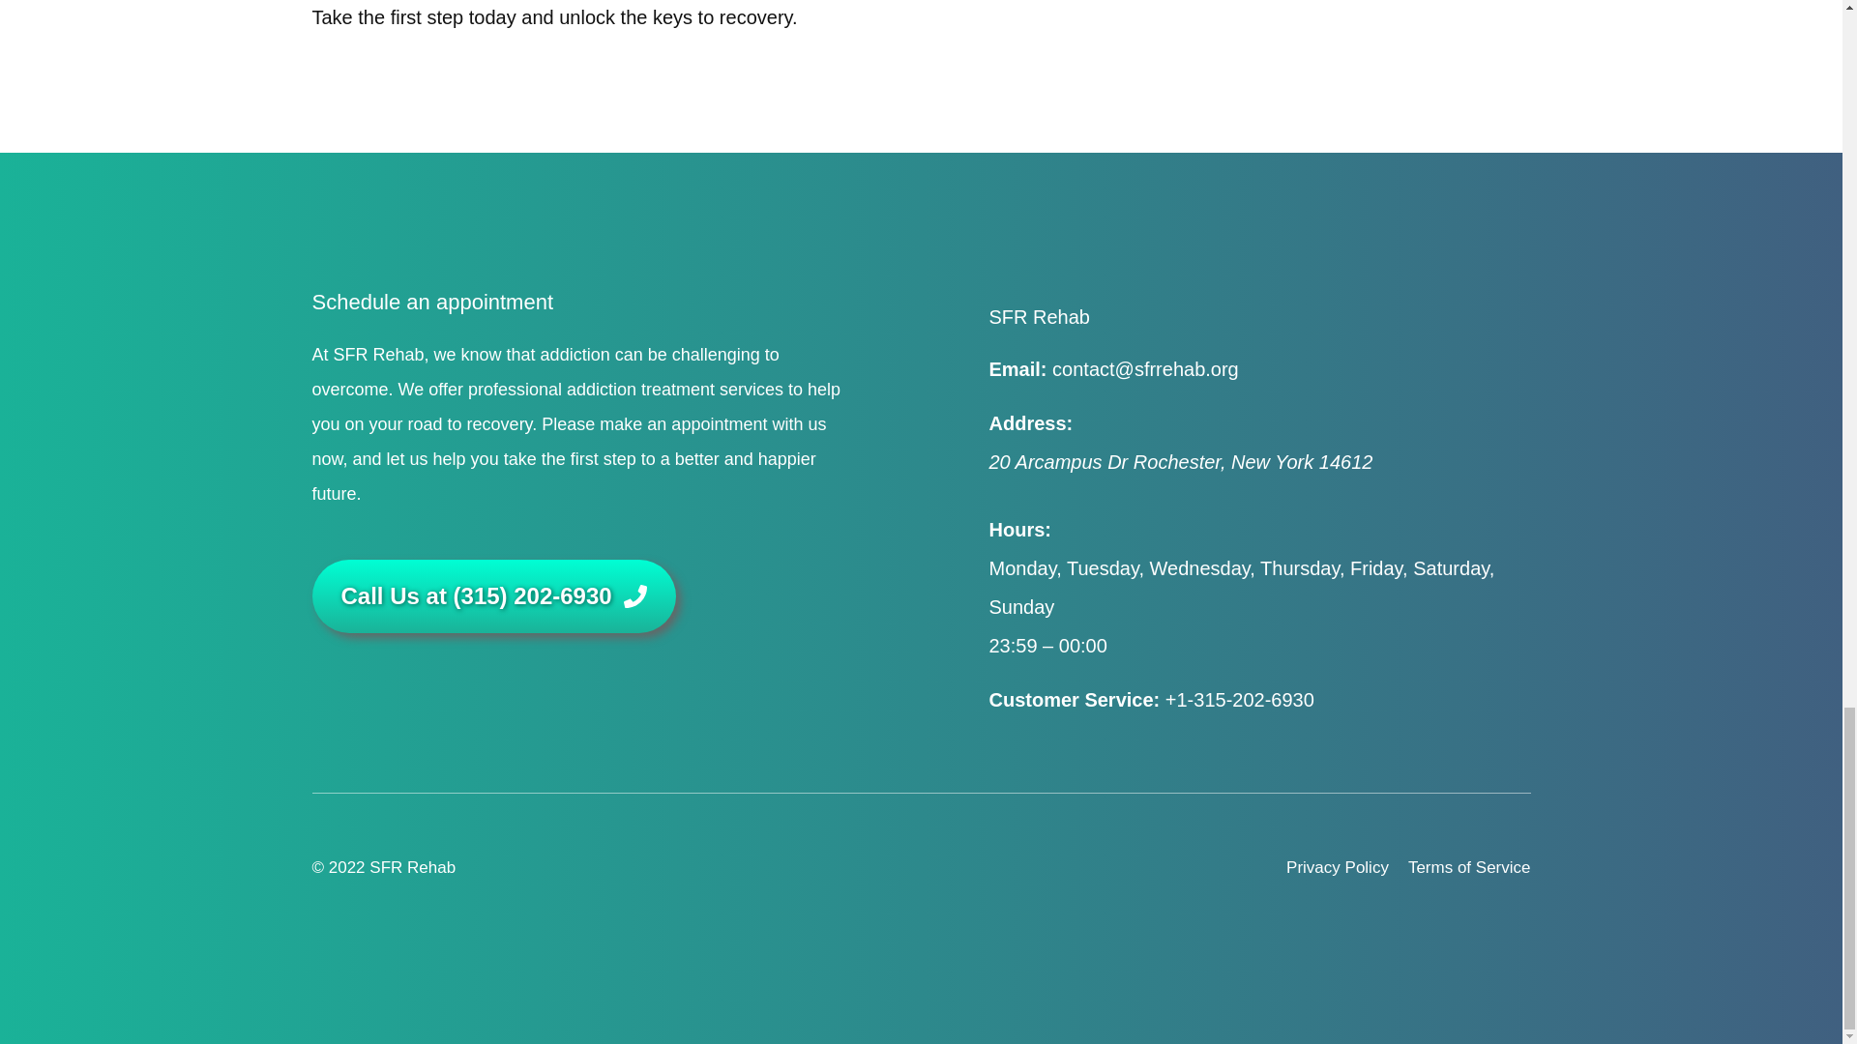  Describe the element at coordinates (1039, 317) in the screenshot. I see `SFR Rehab` at that location.